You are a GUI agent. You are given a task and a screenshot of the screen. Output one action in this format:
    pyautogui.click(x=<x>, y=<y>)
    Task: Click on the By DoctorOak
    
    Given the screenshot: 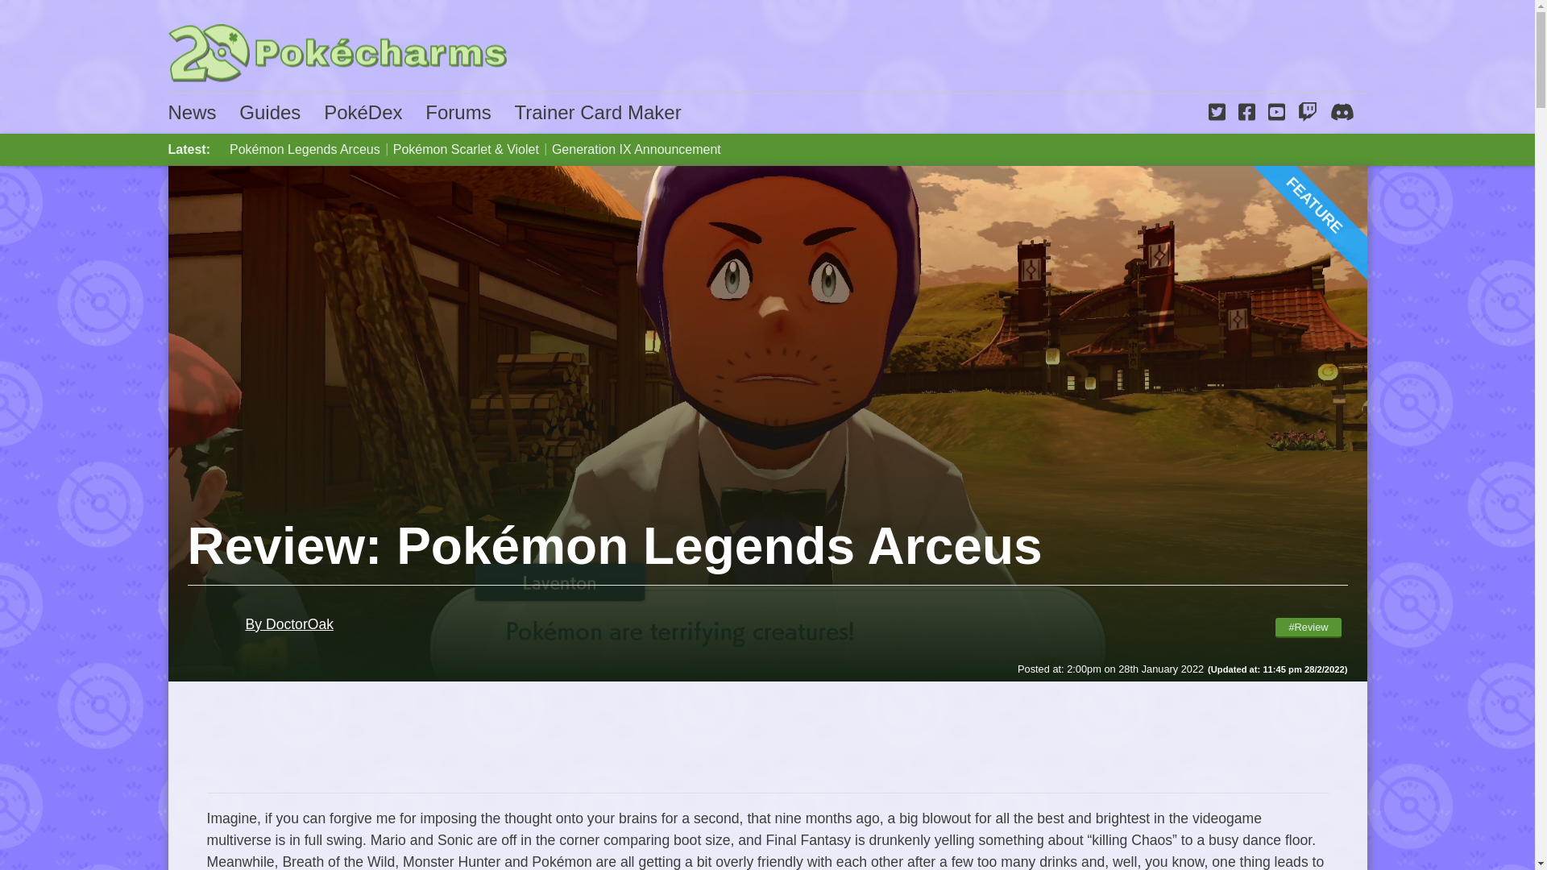 What is the action you would take?
    pyautogui.click(x=260, y=630)
    